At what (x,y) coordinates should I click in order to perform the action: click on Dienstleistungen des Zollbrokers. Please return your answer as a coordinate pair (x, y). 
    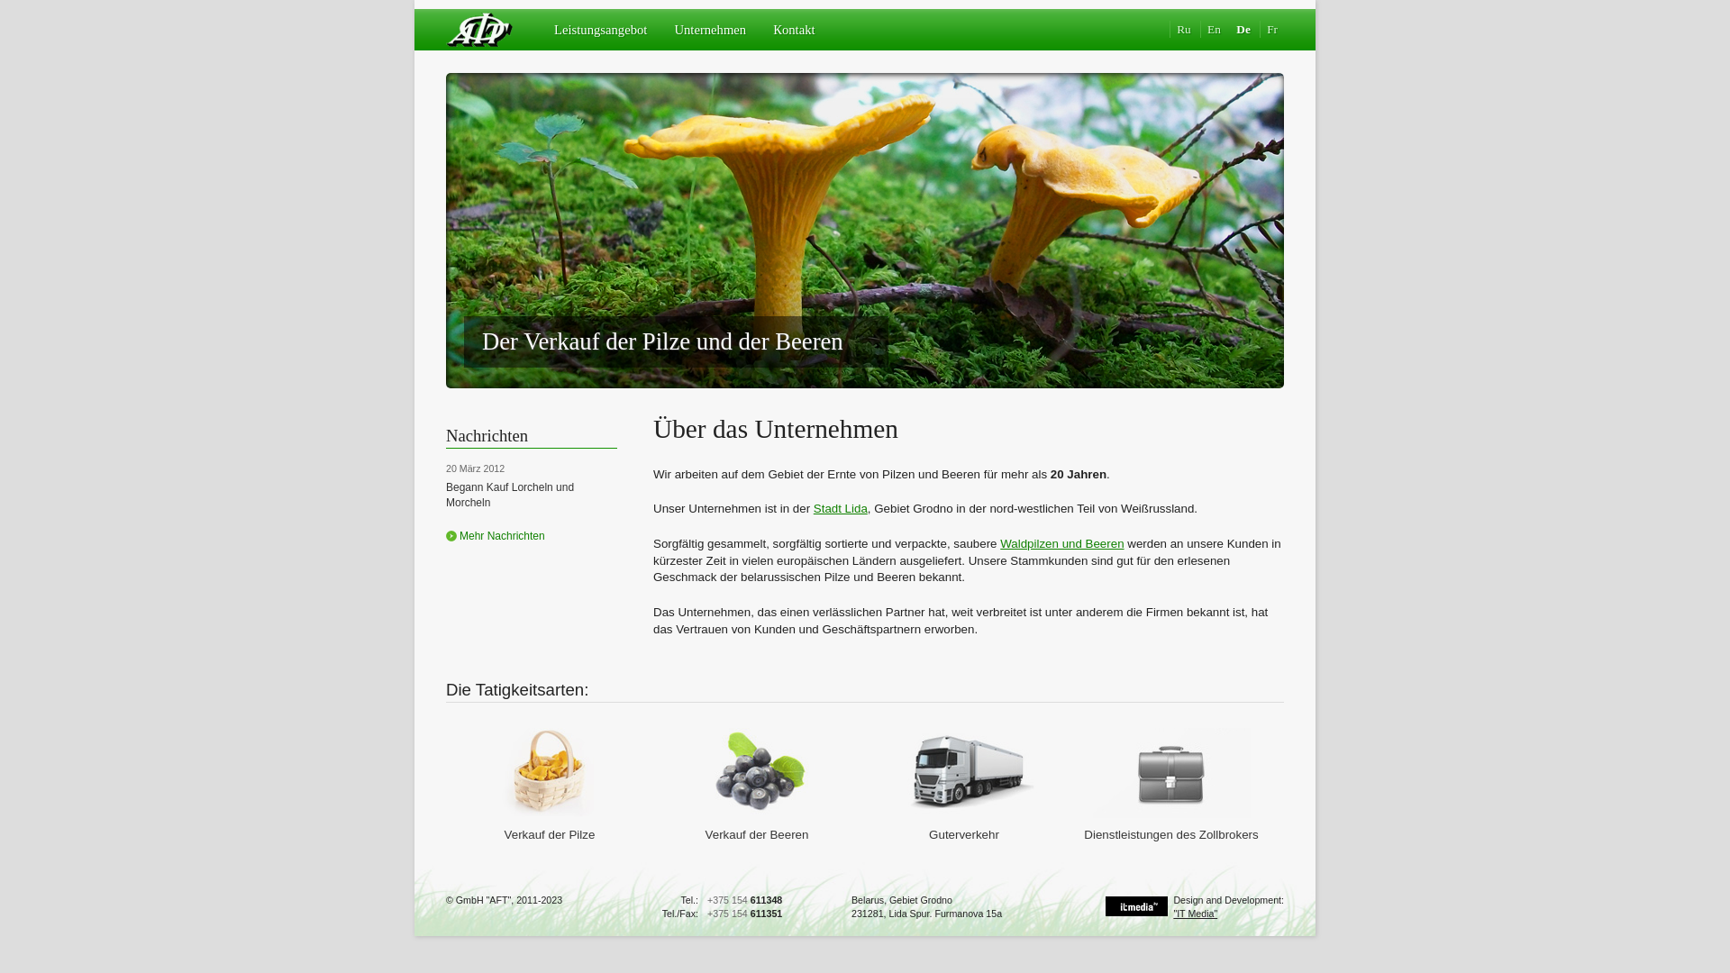
    Looking at the image, I should click on (1171, 825).